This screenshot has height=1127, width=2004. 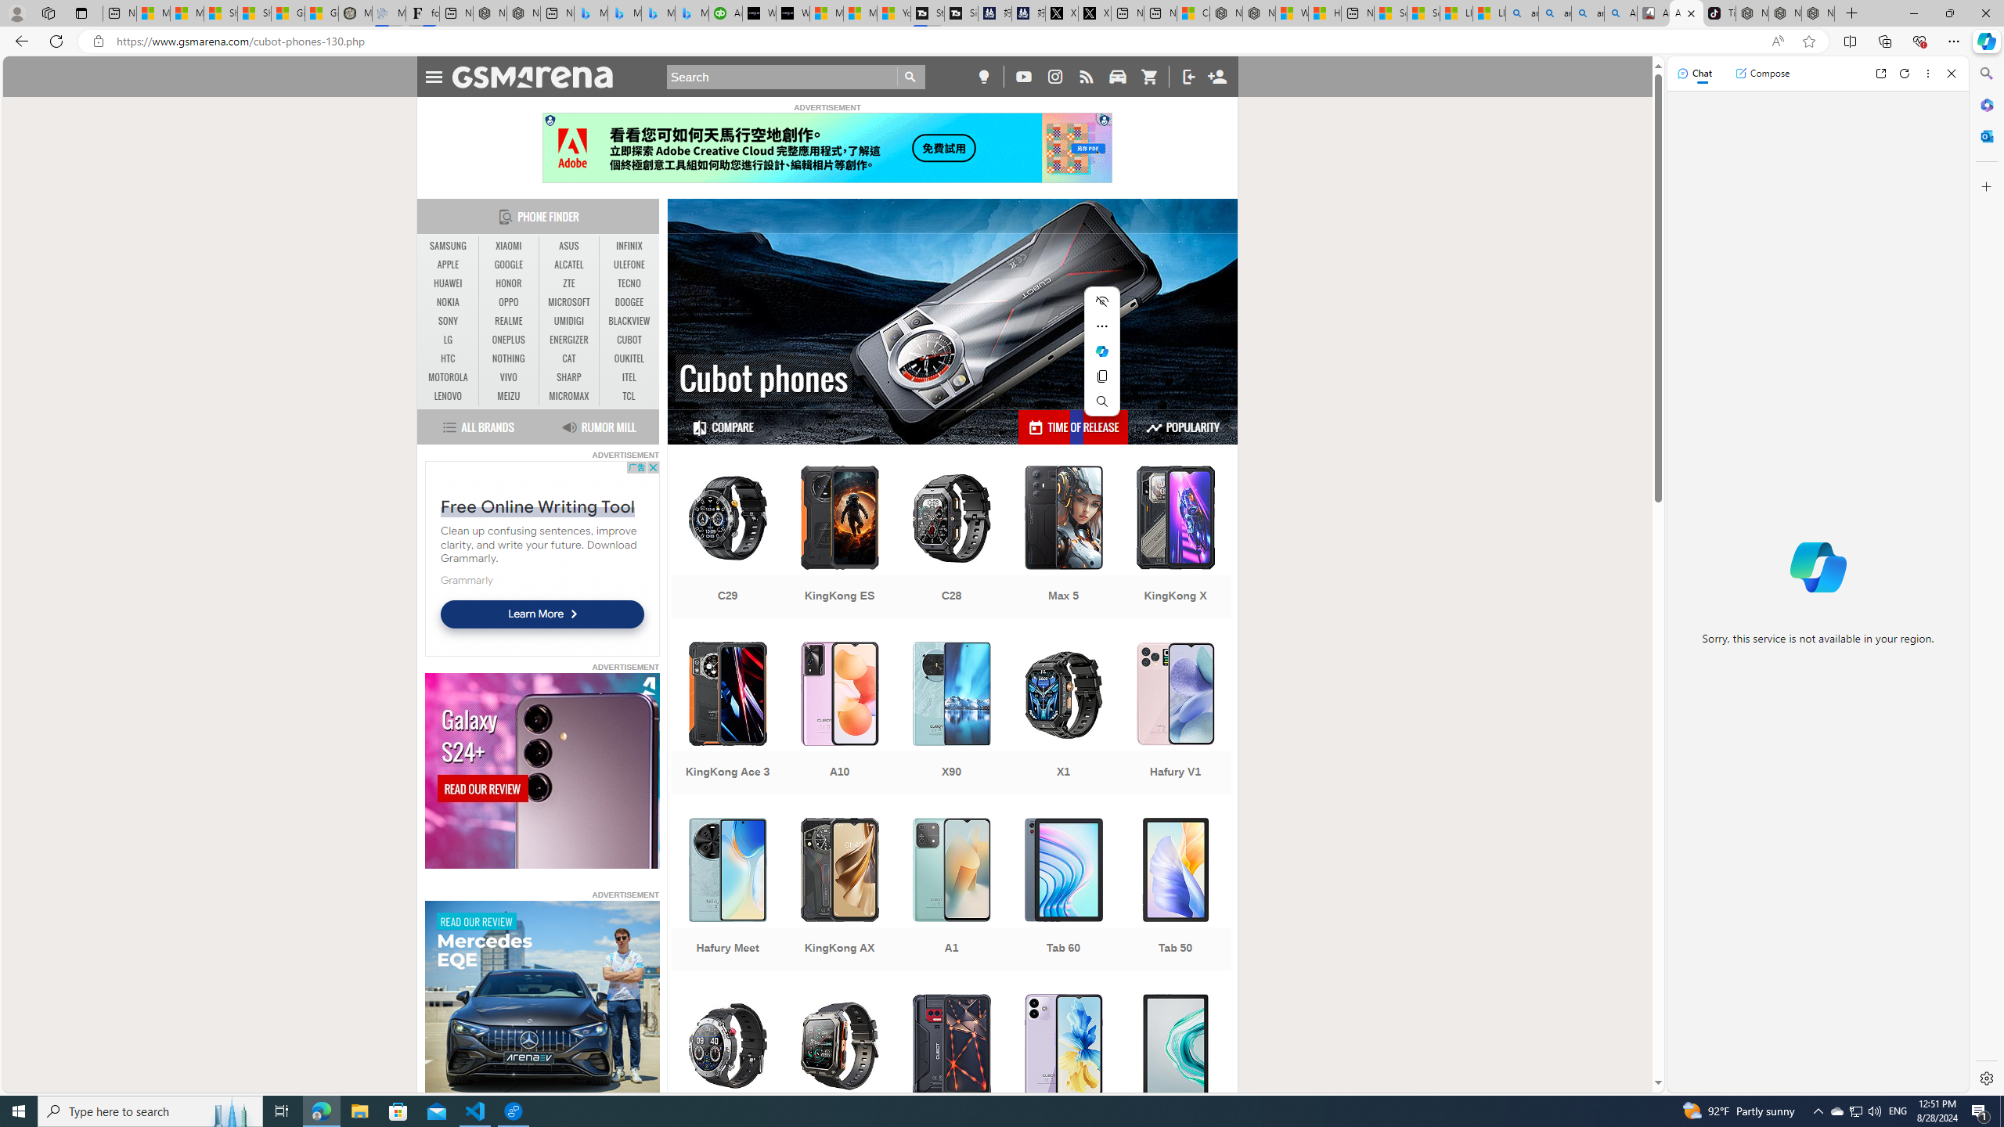 I want to click on Learn More, so click(x=542, y=614).